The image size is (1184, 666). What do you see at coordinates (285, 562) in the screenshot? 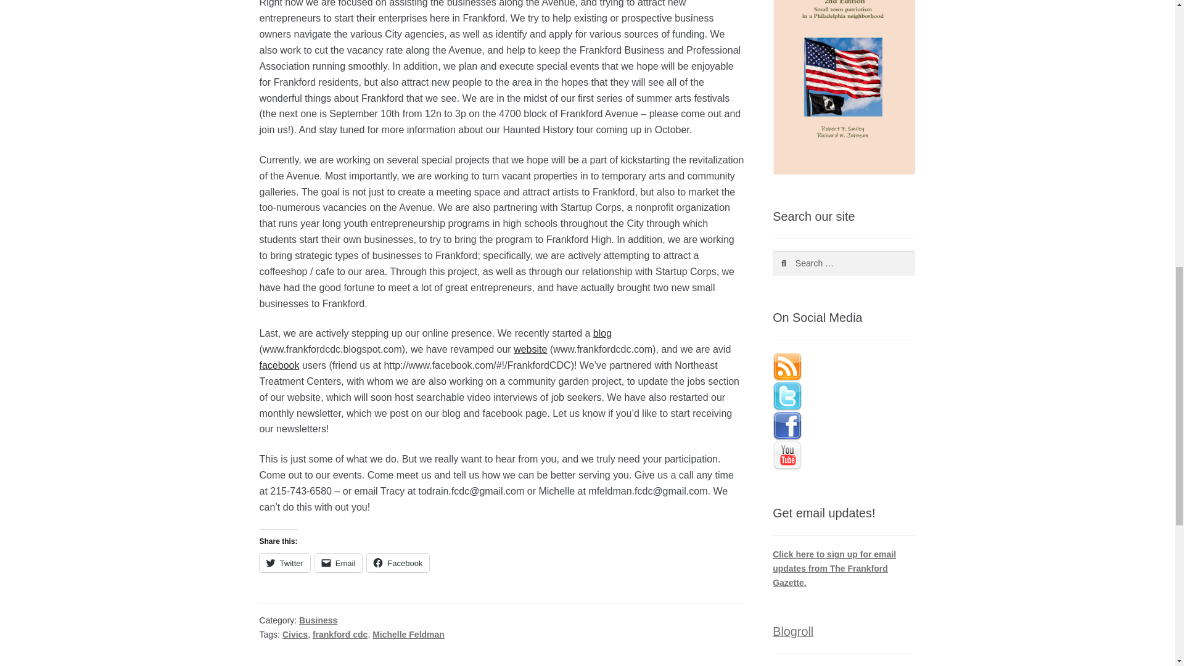
I see `Twitter` at bounding box center [285, 562].